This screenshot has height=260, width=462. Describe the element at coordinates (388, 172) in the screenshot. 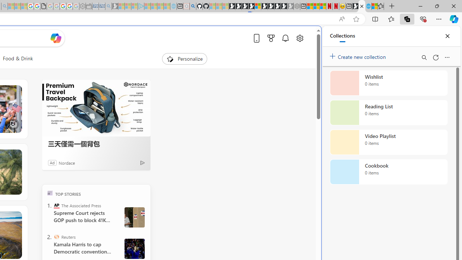

I see `Cookbook collection, 0 items` at that location.